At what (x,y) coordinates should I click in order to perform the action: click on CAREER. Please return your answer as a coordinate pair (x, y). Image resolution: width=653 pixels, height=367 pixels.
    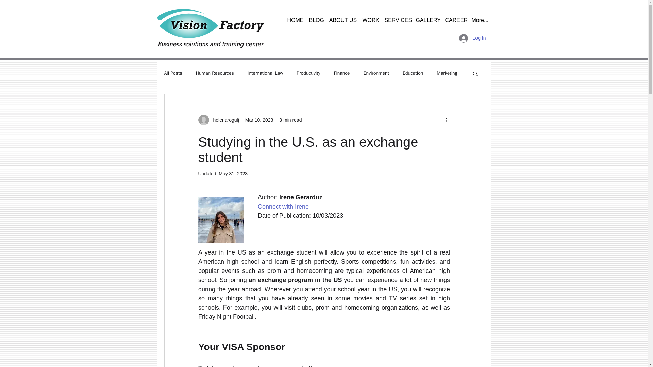
    Looking at the image, I should click on (455, 17).